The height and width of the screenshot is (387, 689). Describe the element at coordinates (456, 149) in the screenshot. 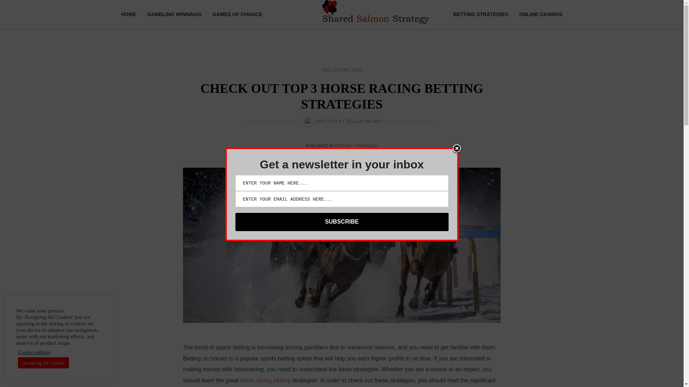

I see `Close` at that location.